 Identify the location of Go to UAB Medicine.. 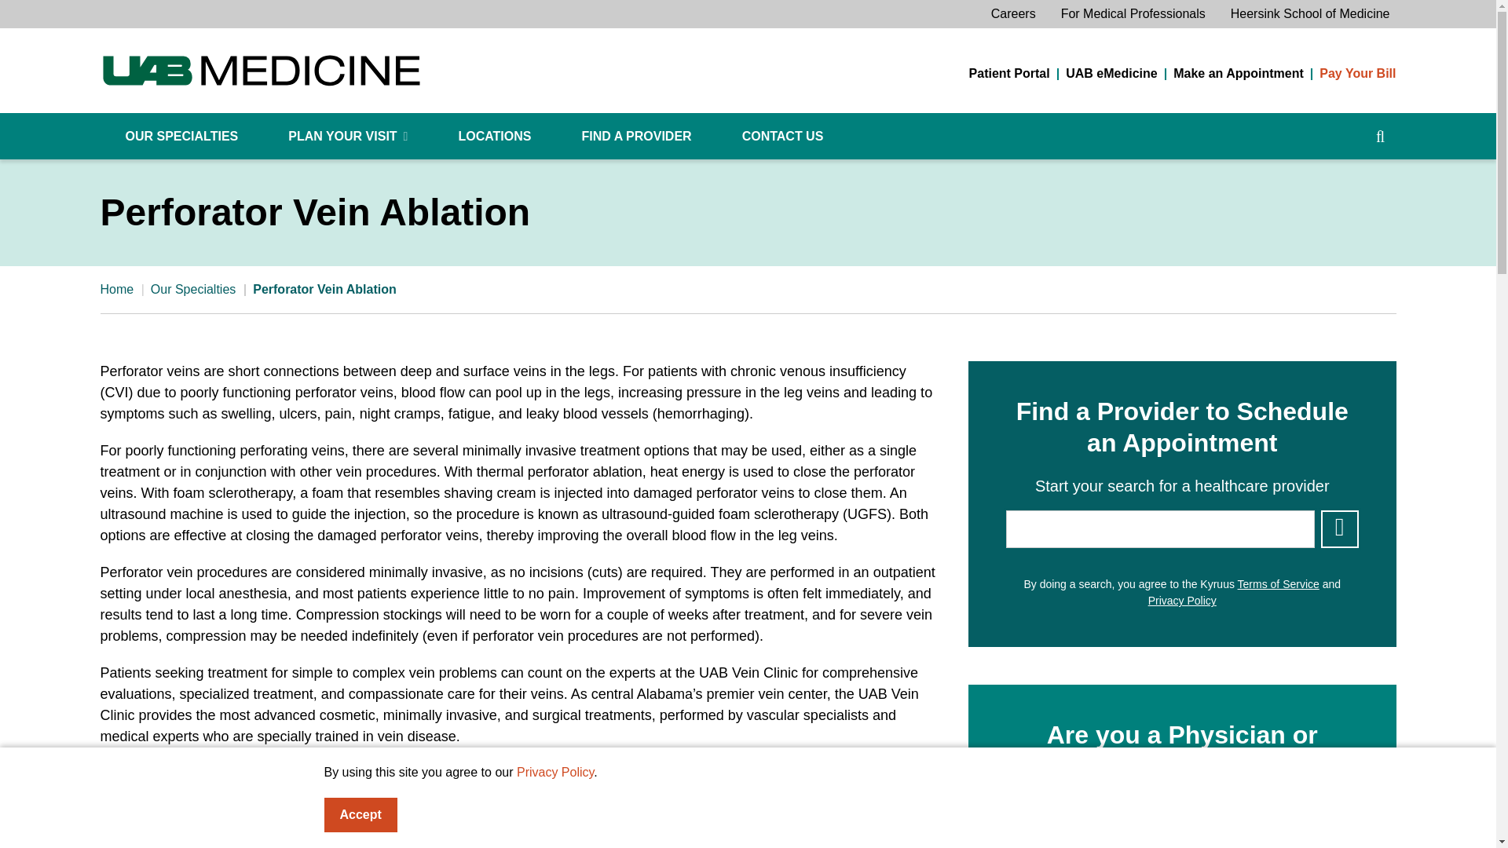
(117, 289).